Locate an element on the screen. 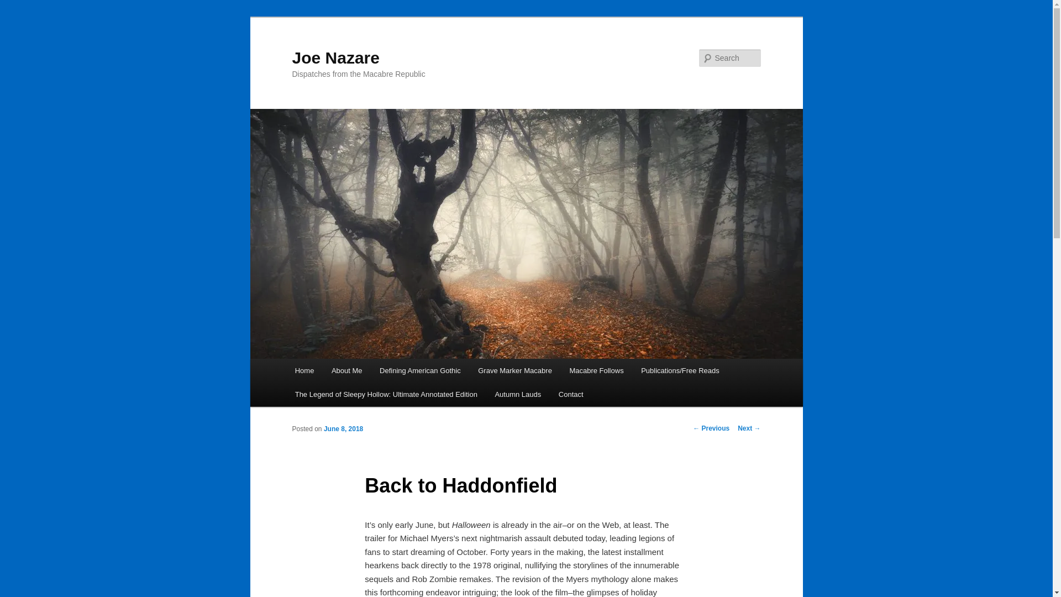 The height and width of the screenshot is (597, 1061). Grave Marker Macabre is located at coordinates (514, 370).